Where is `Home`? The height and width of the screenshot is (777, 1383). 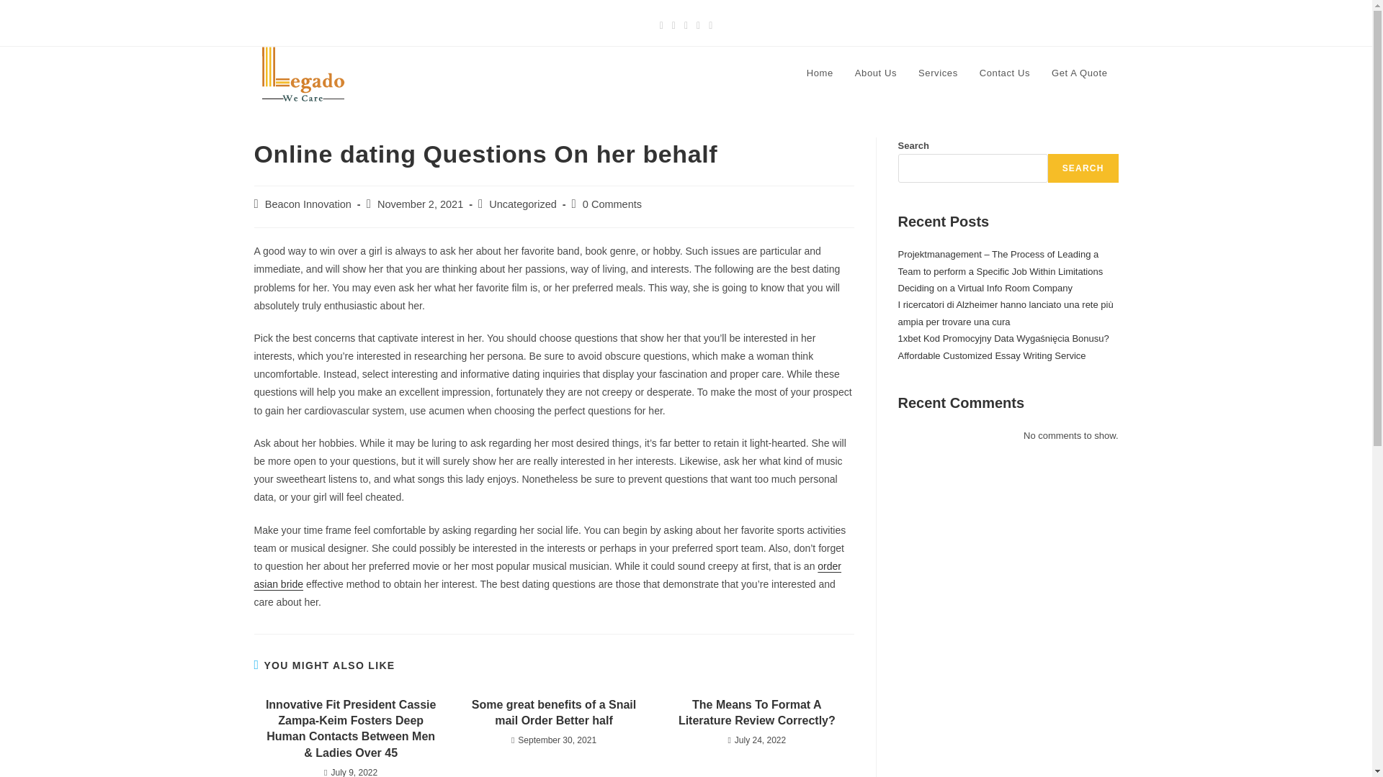
Home is located at coordinates (820, 73).